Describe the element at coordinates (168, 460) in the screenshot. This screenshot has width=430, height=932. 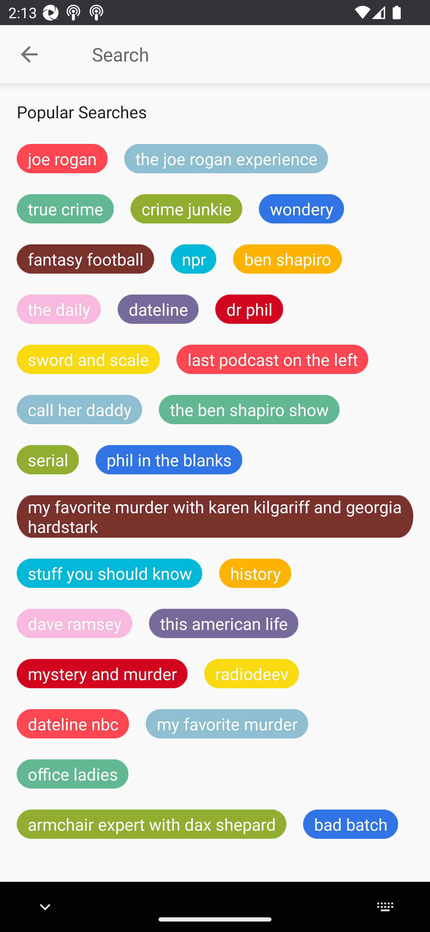
I see `phil in the blanks` at that location.